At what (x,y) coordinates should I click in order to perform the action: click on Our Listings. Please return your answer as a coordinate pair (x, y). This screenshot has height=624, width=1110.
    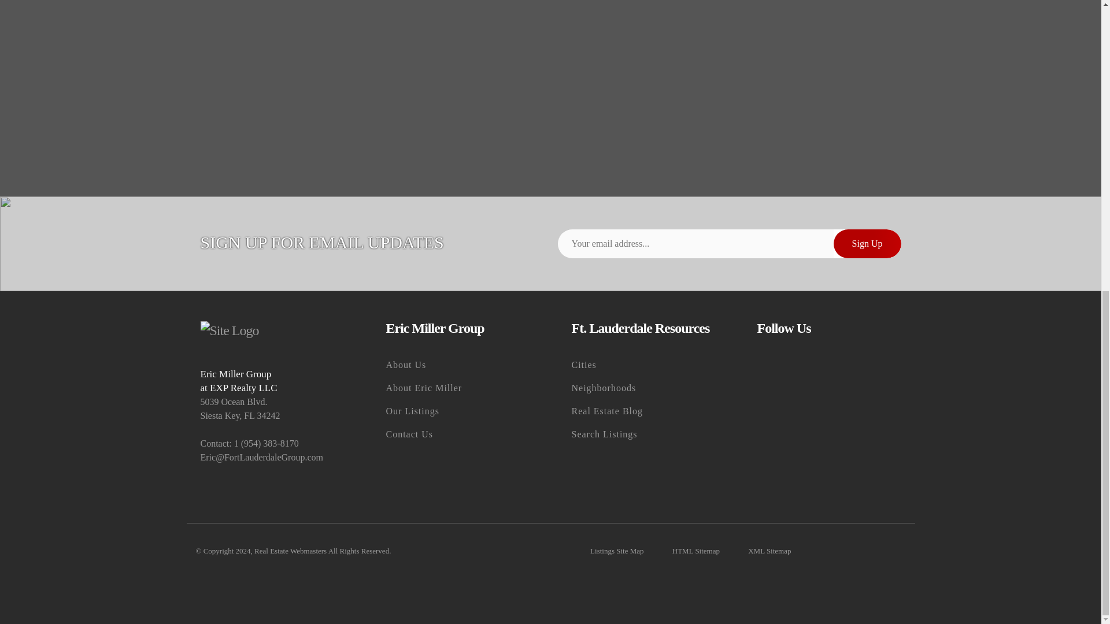
    Looking at the image, I should click on (458, 411).